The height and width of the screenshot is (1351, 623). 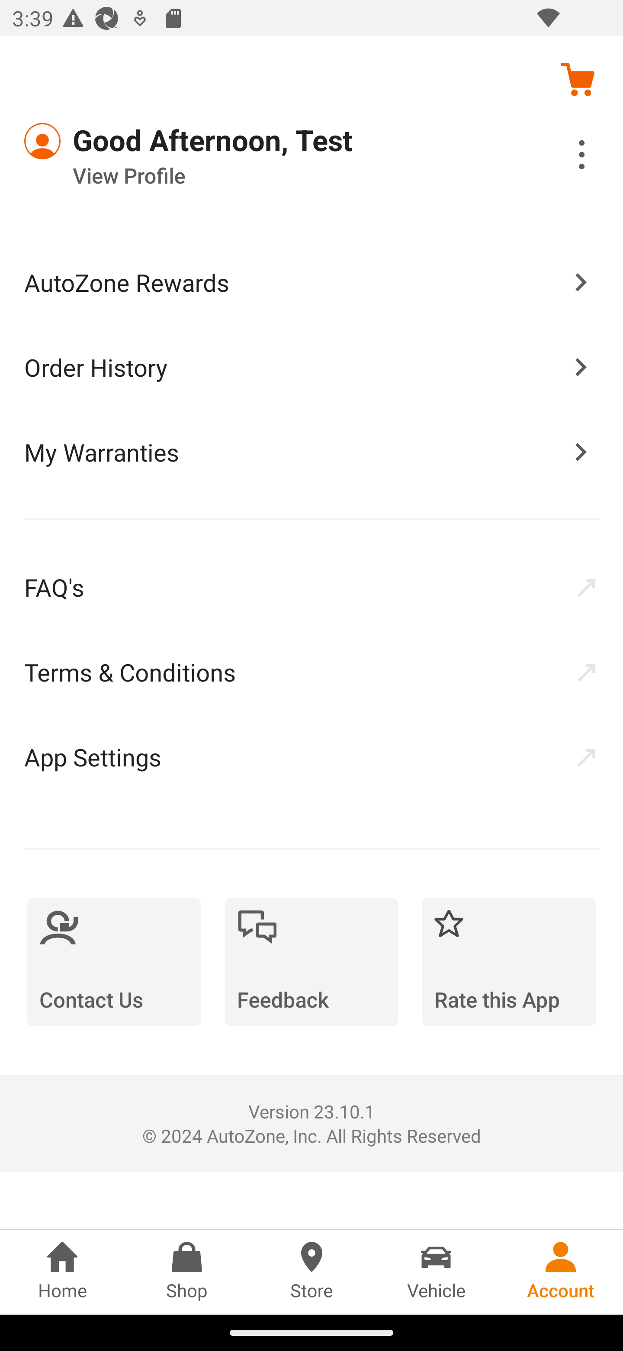 What do you see at coordinates (436, 1272) in the screenshot?
I see `Vehicle` at bounding box center [436, 1272].